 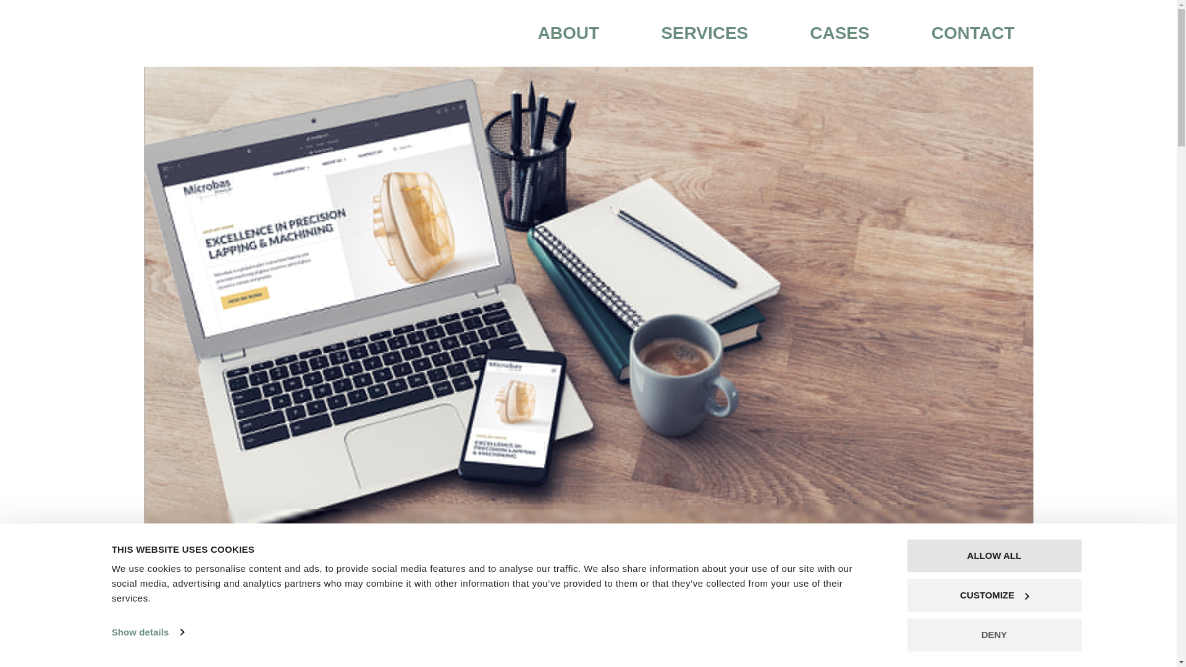 What do you see at coordinates (839, 33) in the screenshot?
I see `CASES` at bounding box center [839, 33].